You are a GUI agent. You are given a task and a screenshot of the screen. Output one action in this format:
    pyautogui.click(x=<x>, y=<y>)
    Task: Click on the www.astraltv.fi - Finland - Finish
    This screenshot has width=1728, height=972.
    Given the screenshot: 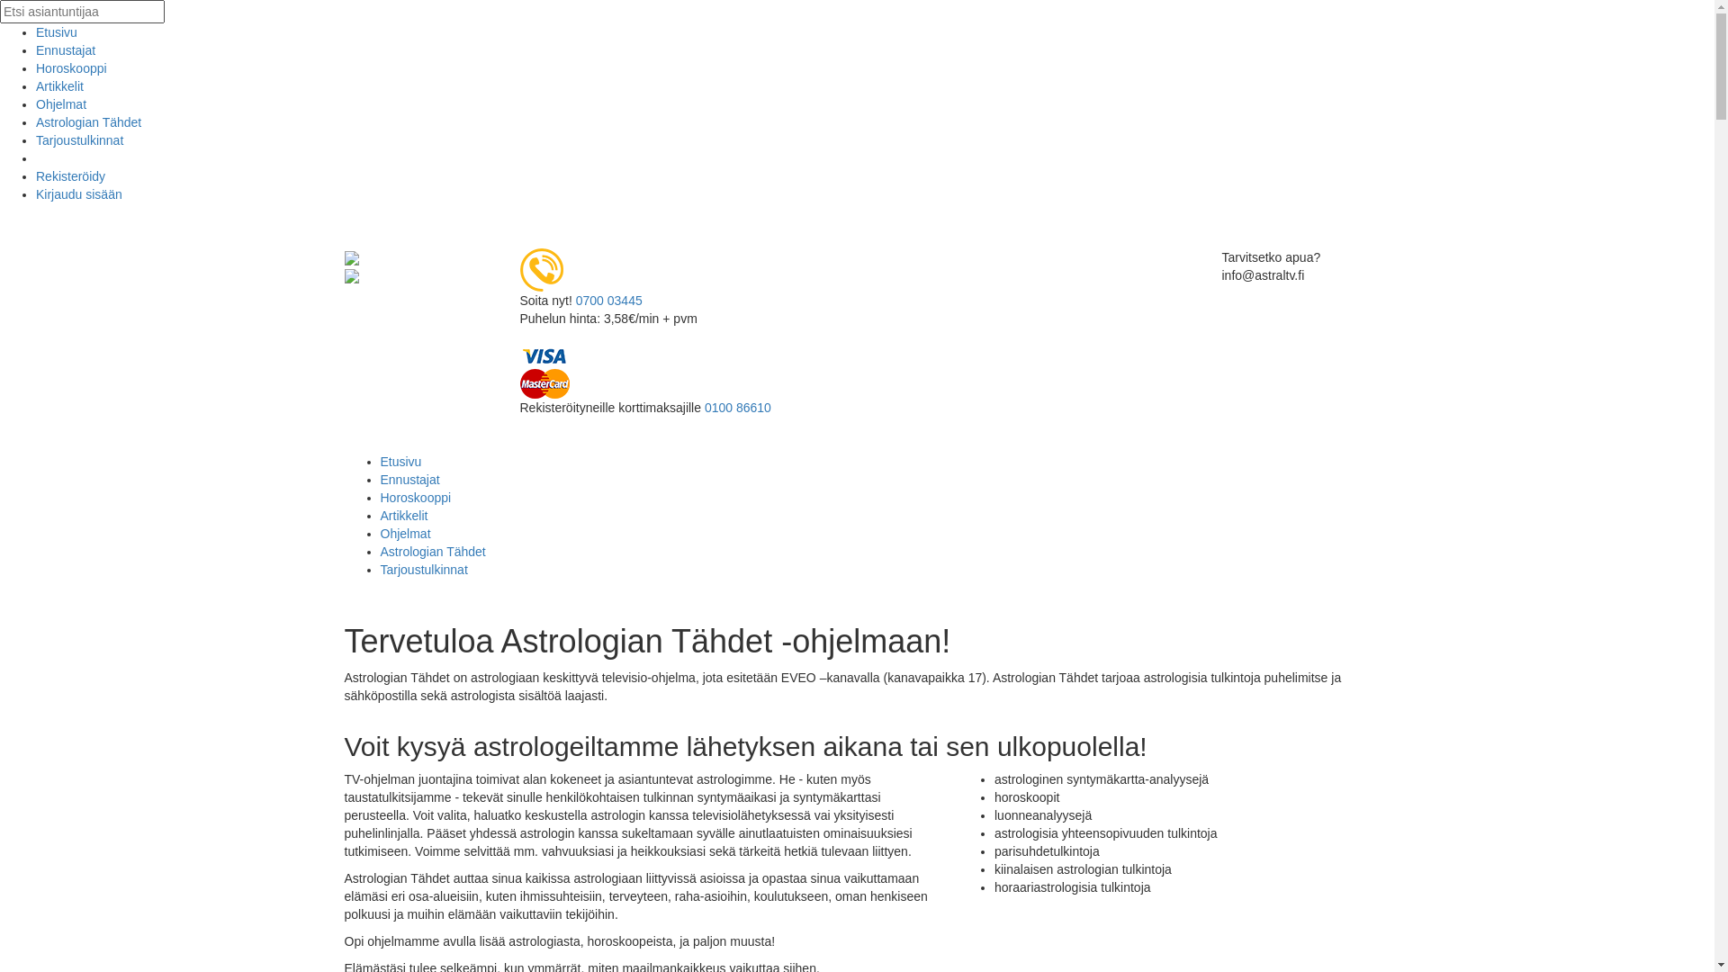 What is the action you would take?
    pyautogui.click(x=351, y=257)
    